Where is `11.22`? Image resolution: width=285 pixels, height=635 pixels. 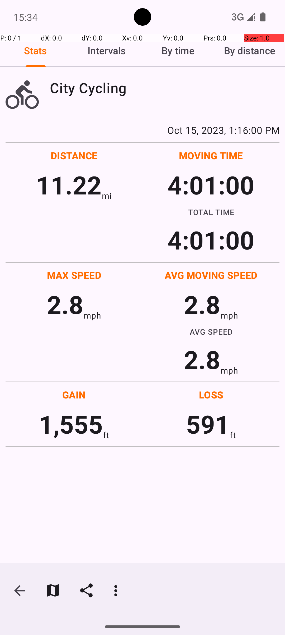 11.22 is located at coordinates (69, 185).